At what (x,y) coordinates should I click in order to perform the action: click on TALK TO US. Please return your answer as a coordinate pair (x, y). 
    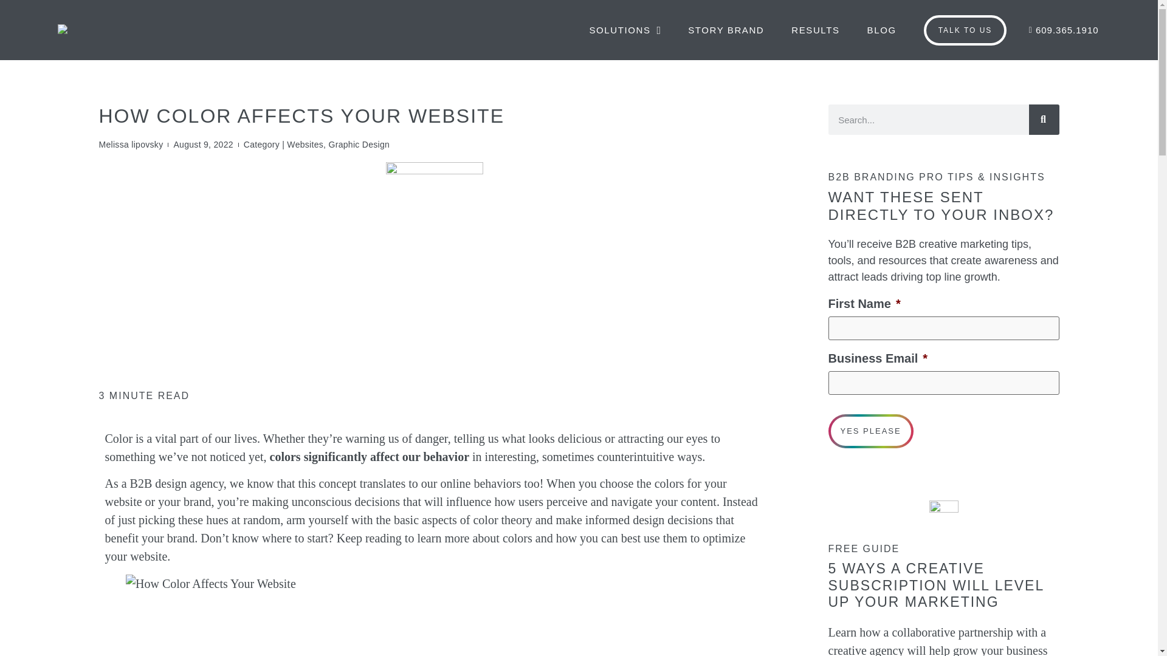
    Looking at the image, I should click on (965, 30).